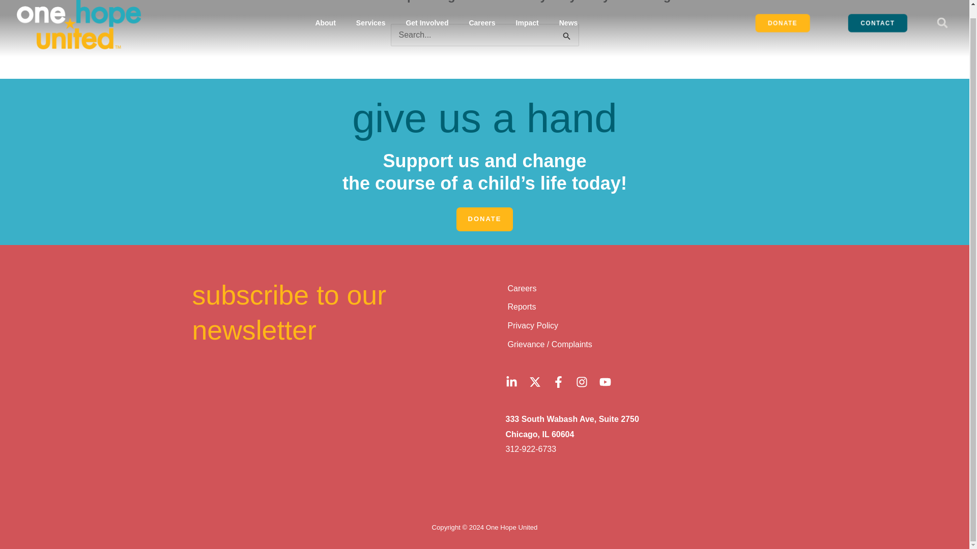 The image size is (977, 549). I want to click on Careers, so click(481, 22).